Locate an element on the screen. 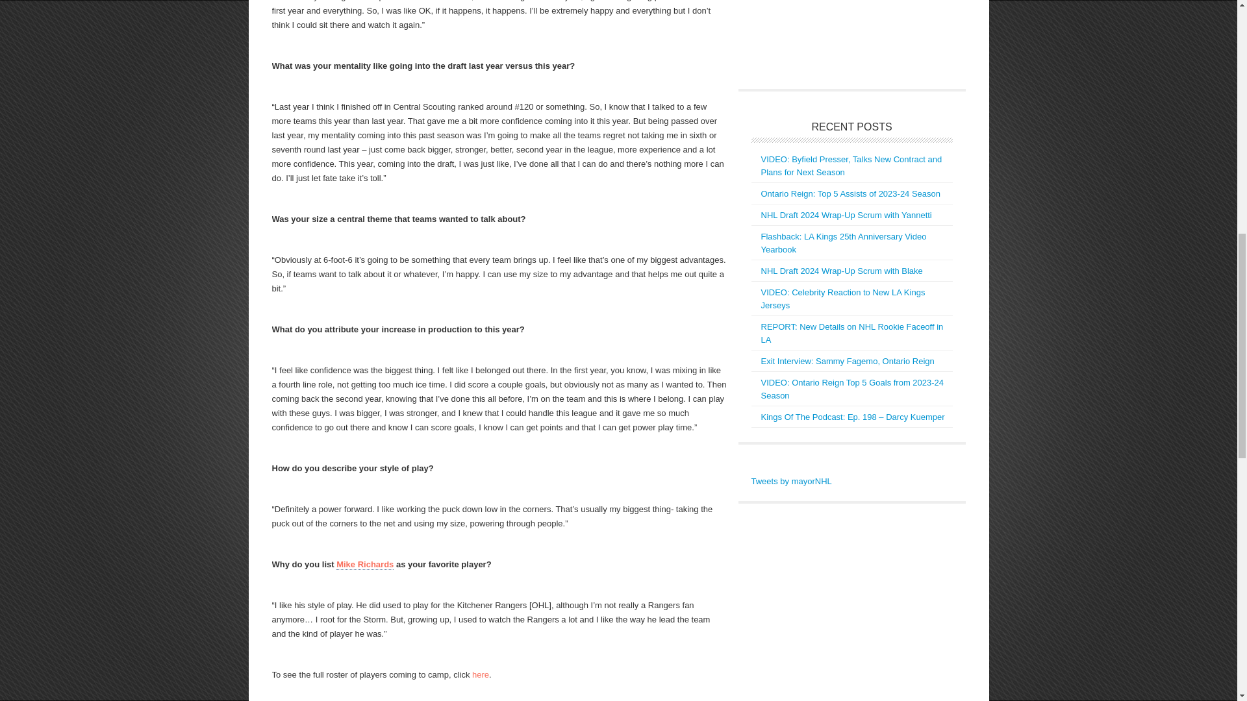  here is located at coordinates (481, 674).